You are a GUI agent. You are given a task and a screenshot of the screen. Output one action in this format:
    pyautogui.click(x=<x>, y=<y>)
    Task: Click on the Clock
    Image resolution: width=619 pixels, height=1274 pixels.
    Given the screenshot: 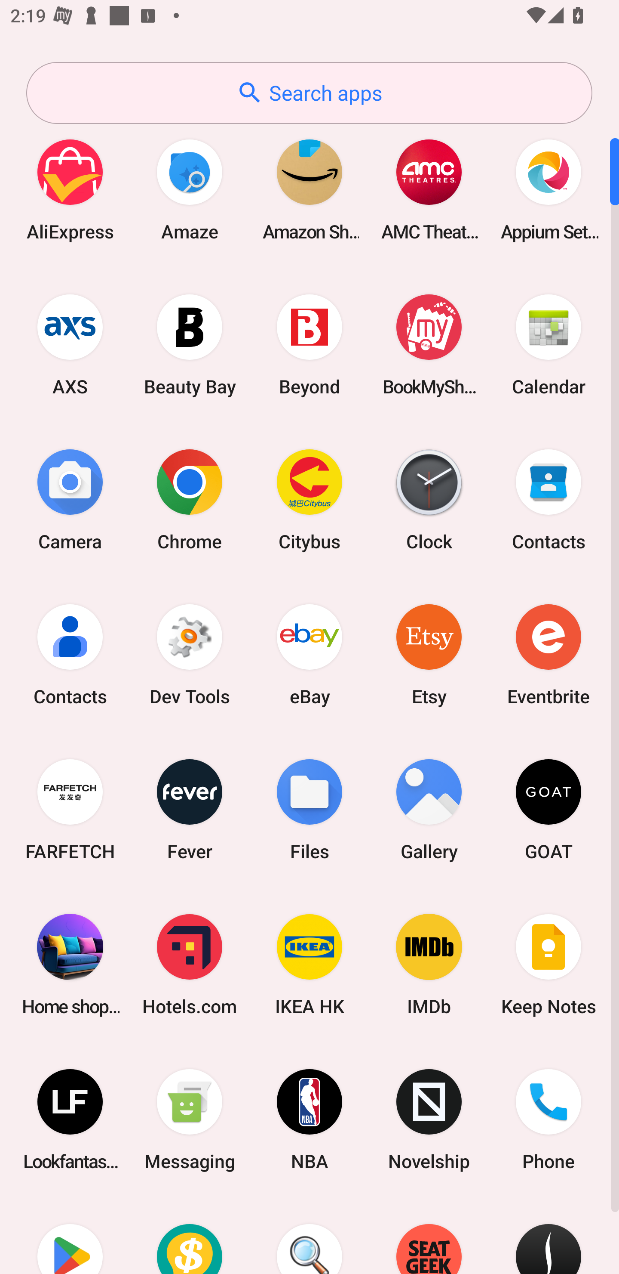 What is the action you would take?
    pyautogui.click(x=429, y=499)
    